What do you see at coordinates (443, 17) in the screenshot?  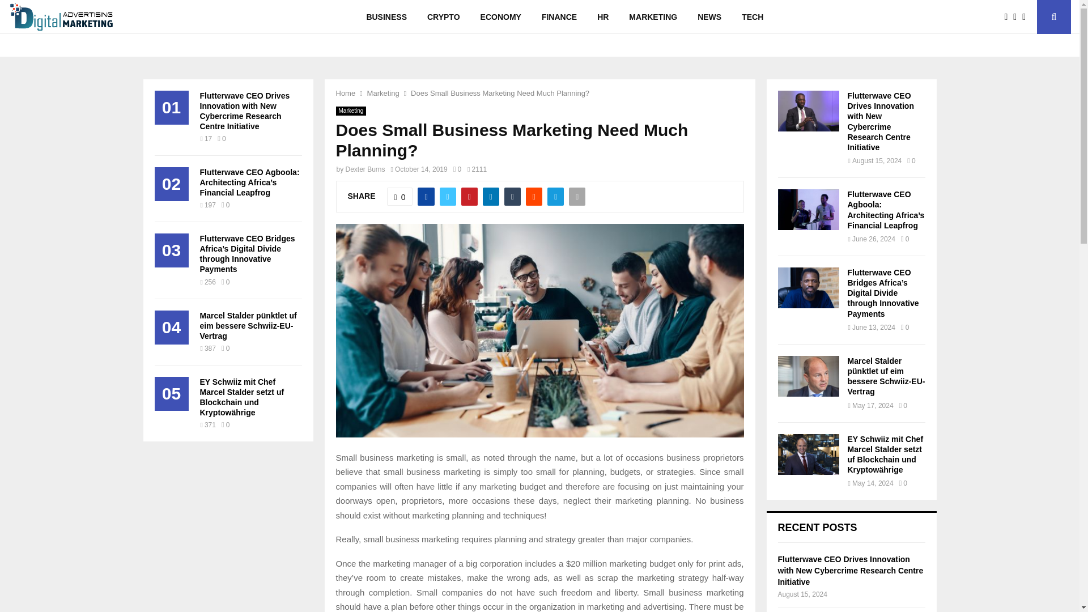 I see `CRYPTO` at bounding box center [443, 17].